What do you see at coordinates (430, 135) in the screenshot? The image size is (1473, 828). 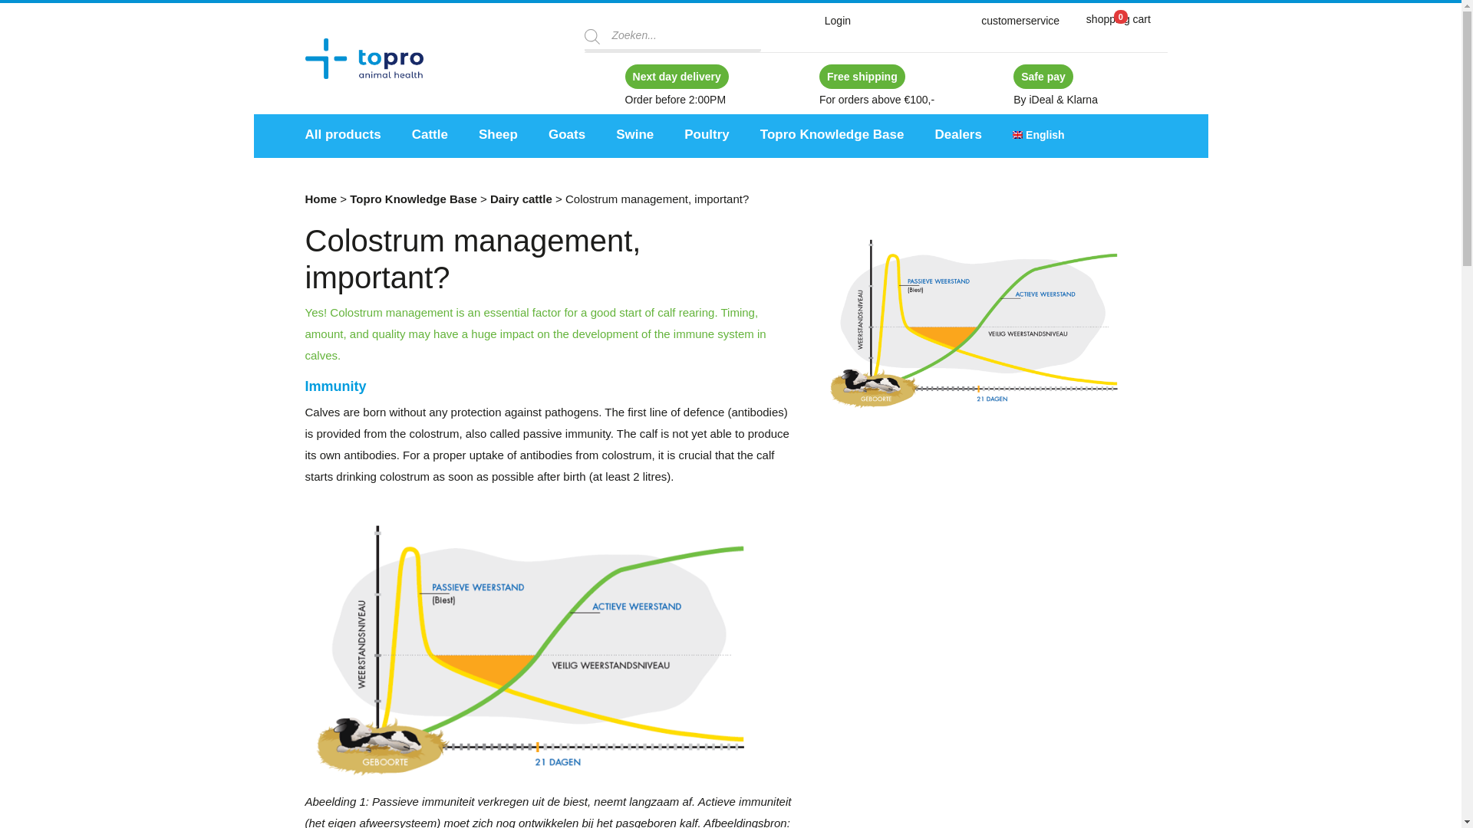 I see `Cattle` at bounding box center [430, 135].